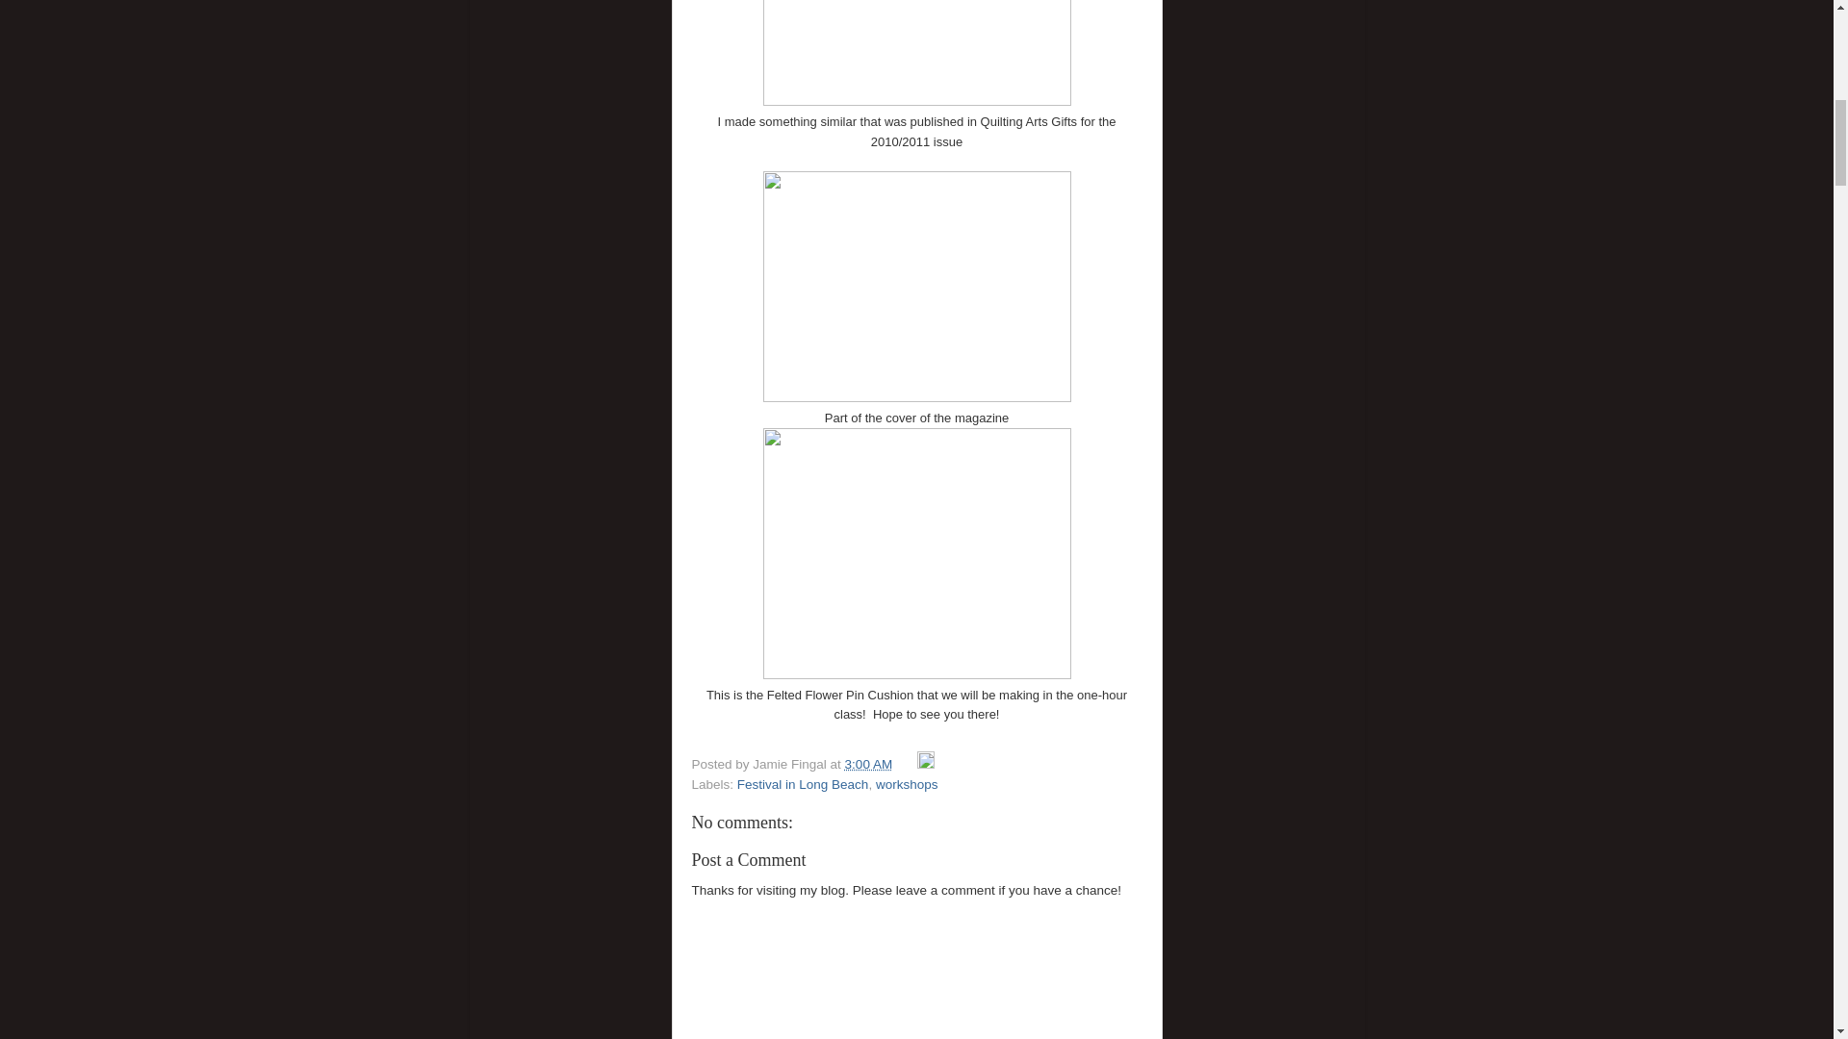 This screenshot has width=1848, height=1039. I want to click on permanent link, so click(868, 764).